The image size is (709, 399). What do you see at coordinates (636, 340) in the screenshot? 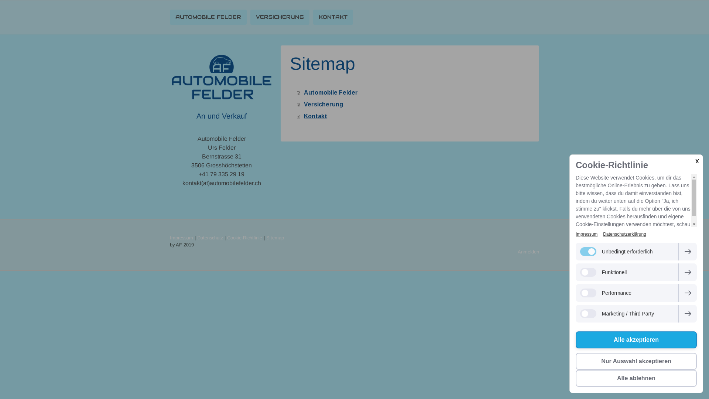
I see `Alle akzeptieren` at bounding box center [636, 340].